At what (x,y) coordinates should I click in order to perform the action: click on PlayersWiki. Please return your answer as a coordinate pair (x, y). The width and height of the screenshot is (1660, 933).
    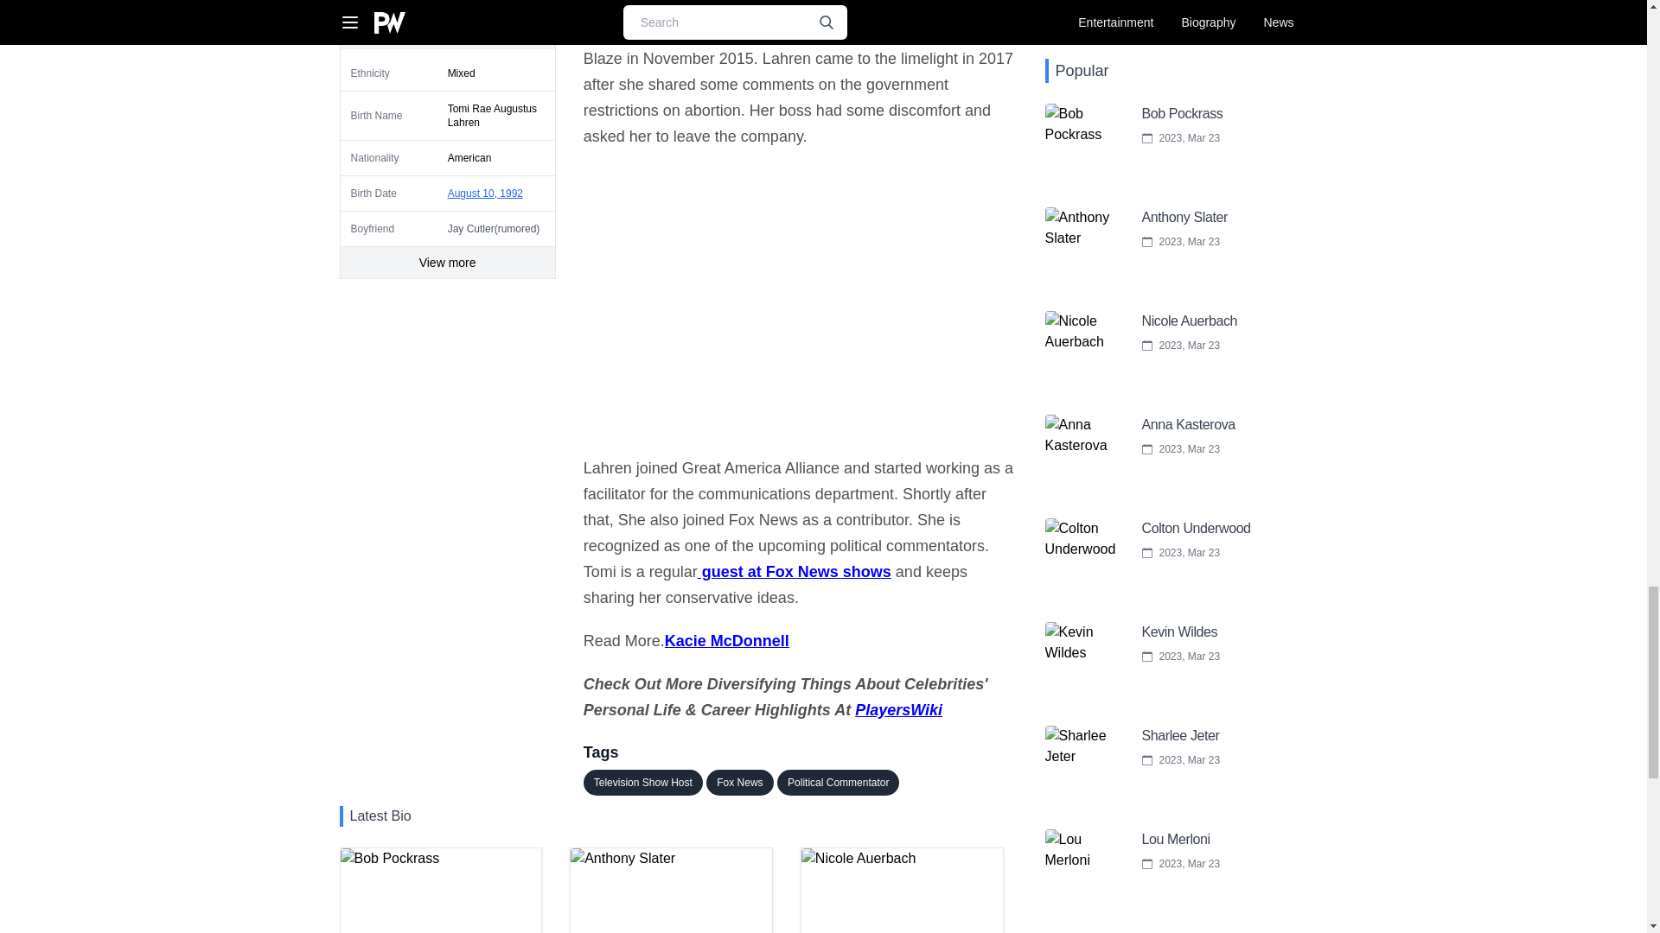
    Looking at the image, I should click on (898, 710).